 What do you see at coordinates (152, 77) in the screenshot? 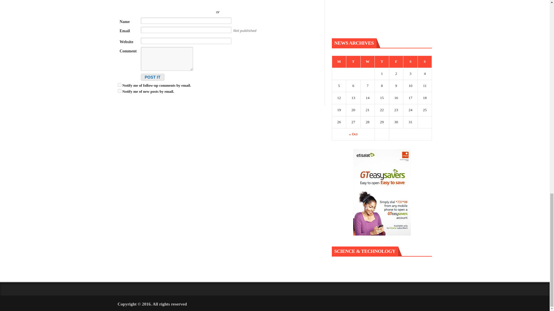
I see `Post It` at bounding box center [152, 77].